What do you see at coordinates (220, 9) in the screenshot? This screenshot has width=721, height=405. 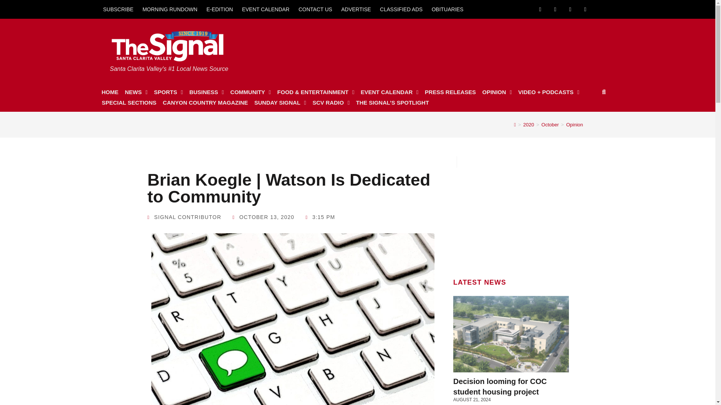 I see `E-EDITION` at bounding box center [220, 9].